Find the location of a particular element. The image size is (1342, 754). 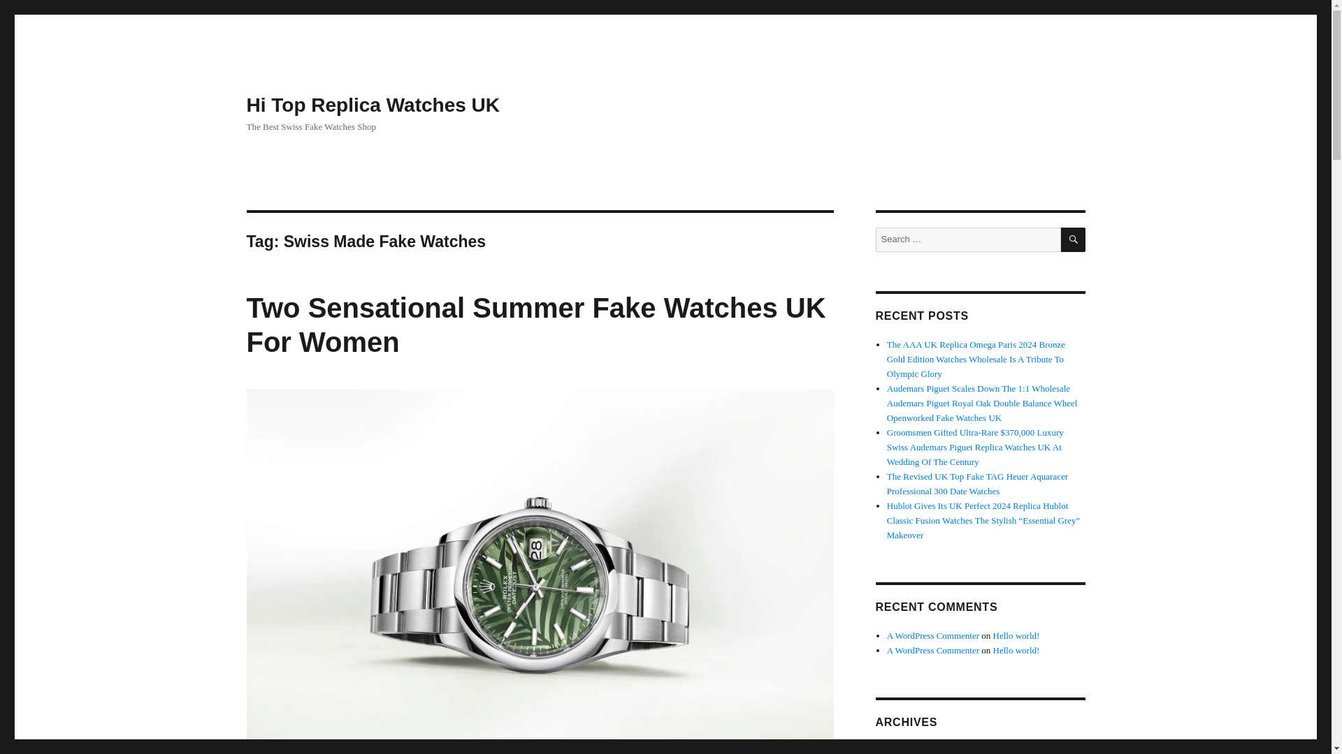

Two Sensational Summer Fake Watches UK For Women is located at coordinates (535, 325).